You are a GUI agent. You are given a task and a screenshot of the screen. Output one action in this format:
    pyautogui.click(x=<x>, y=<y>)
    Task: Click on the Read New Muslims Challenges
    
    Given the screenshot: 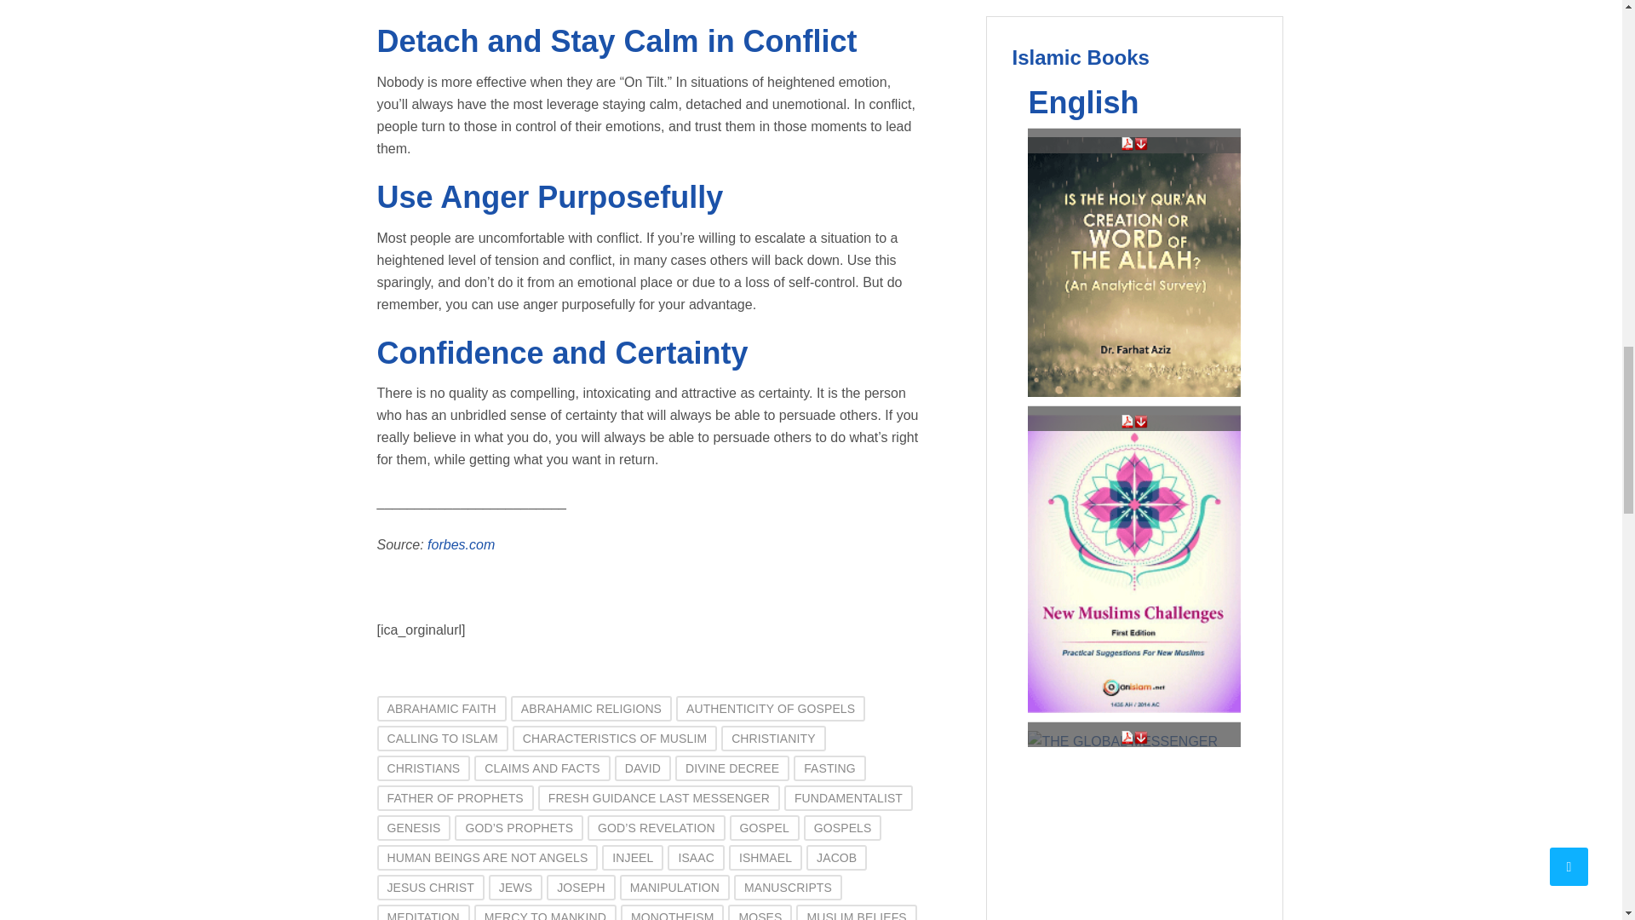 What is the action you would take?
    pyautogui.click(x=1127, y=422)
    